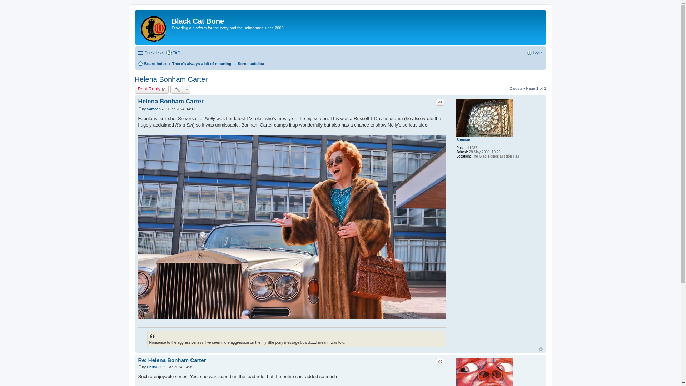 Image resolution: width=686 pixels, height=386 pixels. I want to click on There's always a bit of moaning., so click(202, 64).